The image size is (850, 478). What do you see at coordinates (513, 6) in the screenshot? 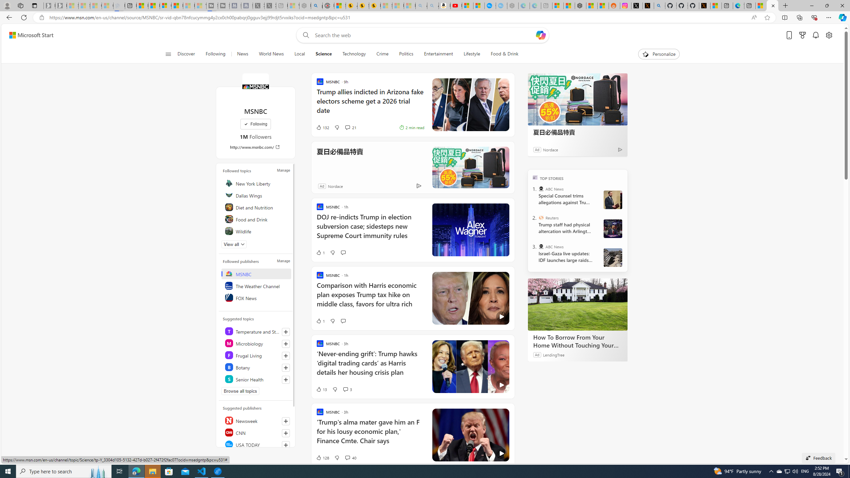
I see `Nordace - Nordace has arrived Hong Kong - Sleeping` at bounding box center [513, 6].